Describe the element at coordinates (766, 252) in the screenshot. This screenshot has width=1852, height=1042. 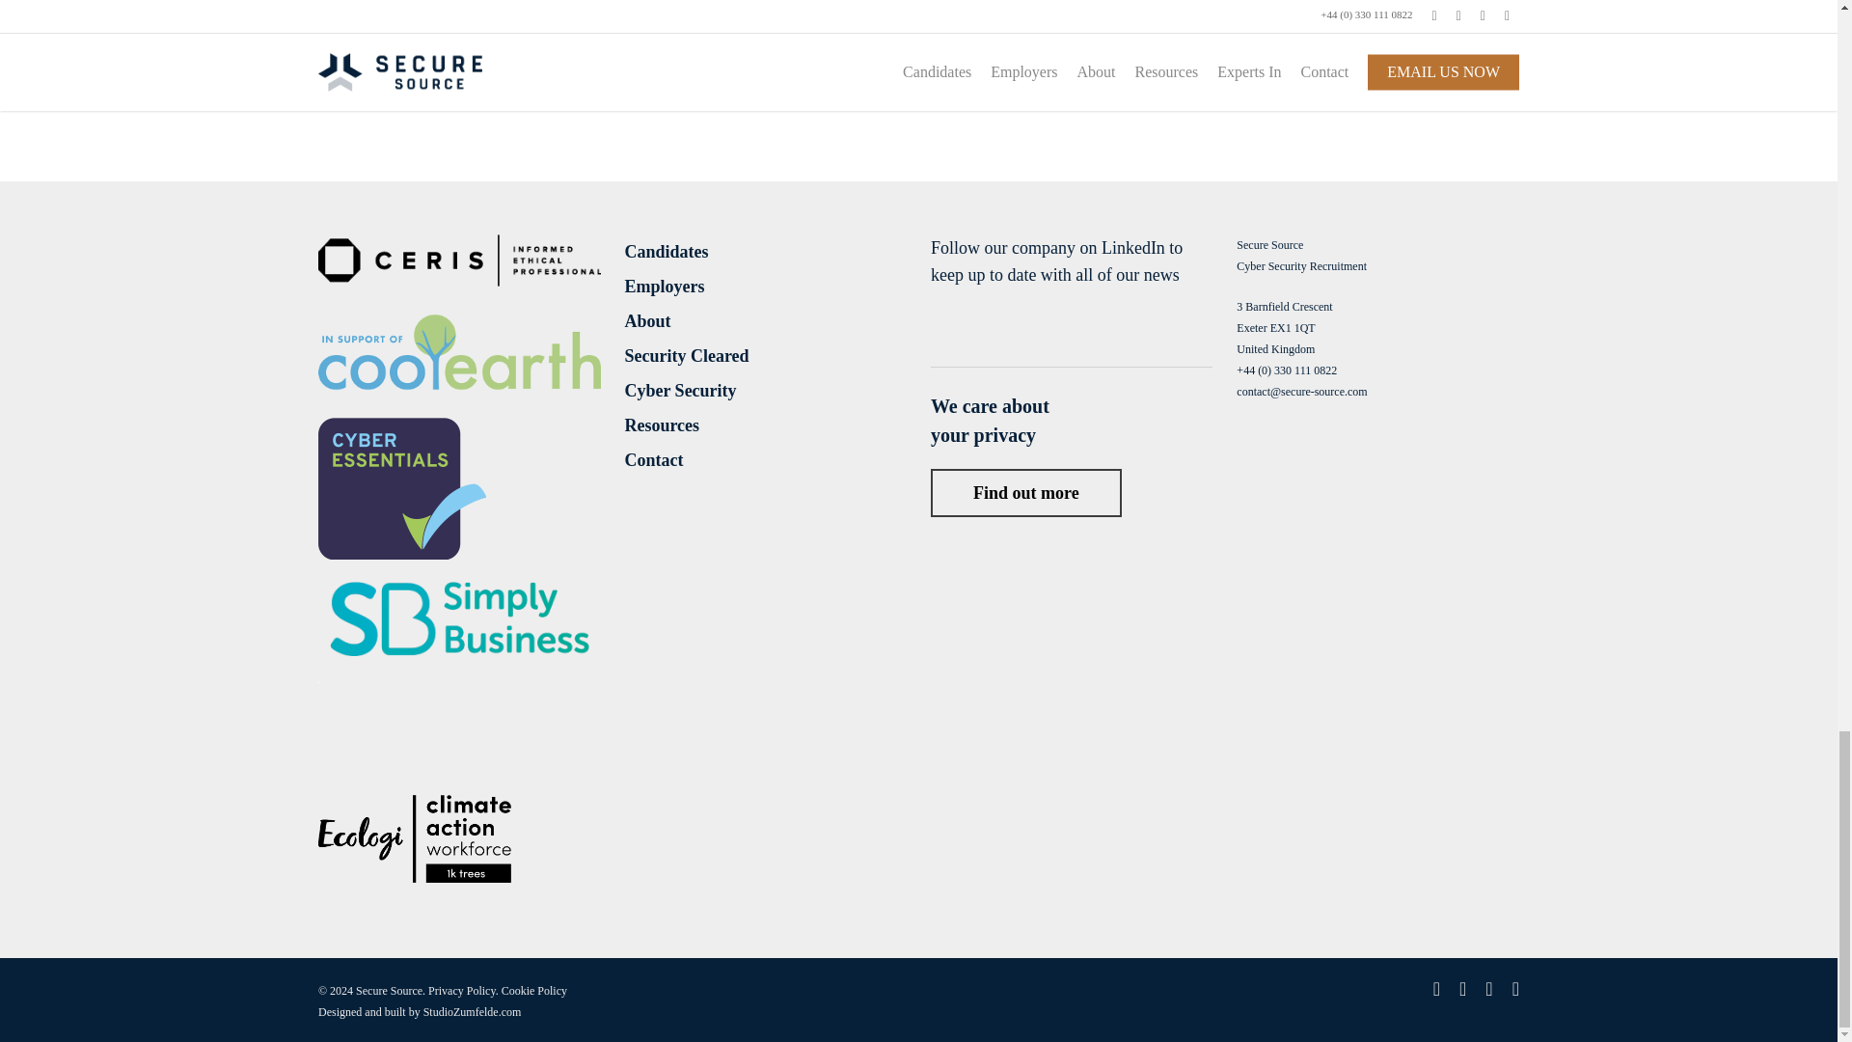
I see `Candidates` at that location.